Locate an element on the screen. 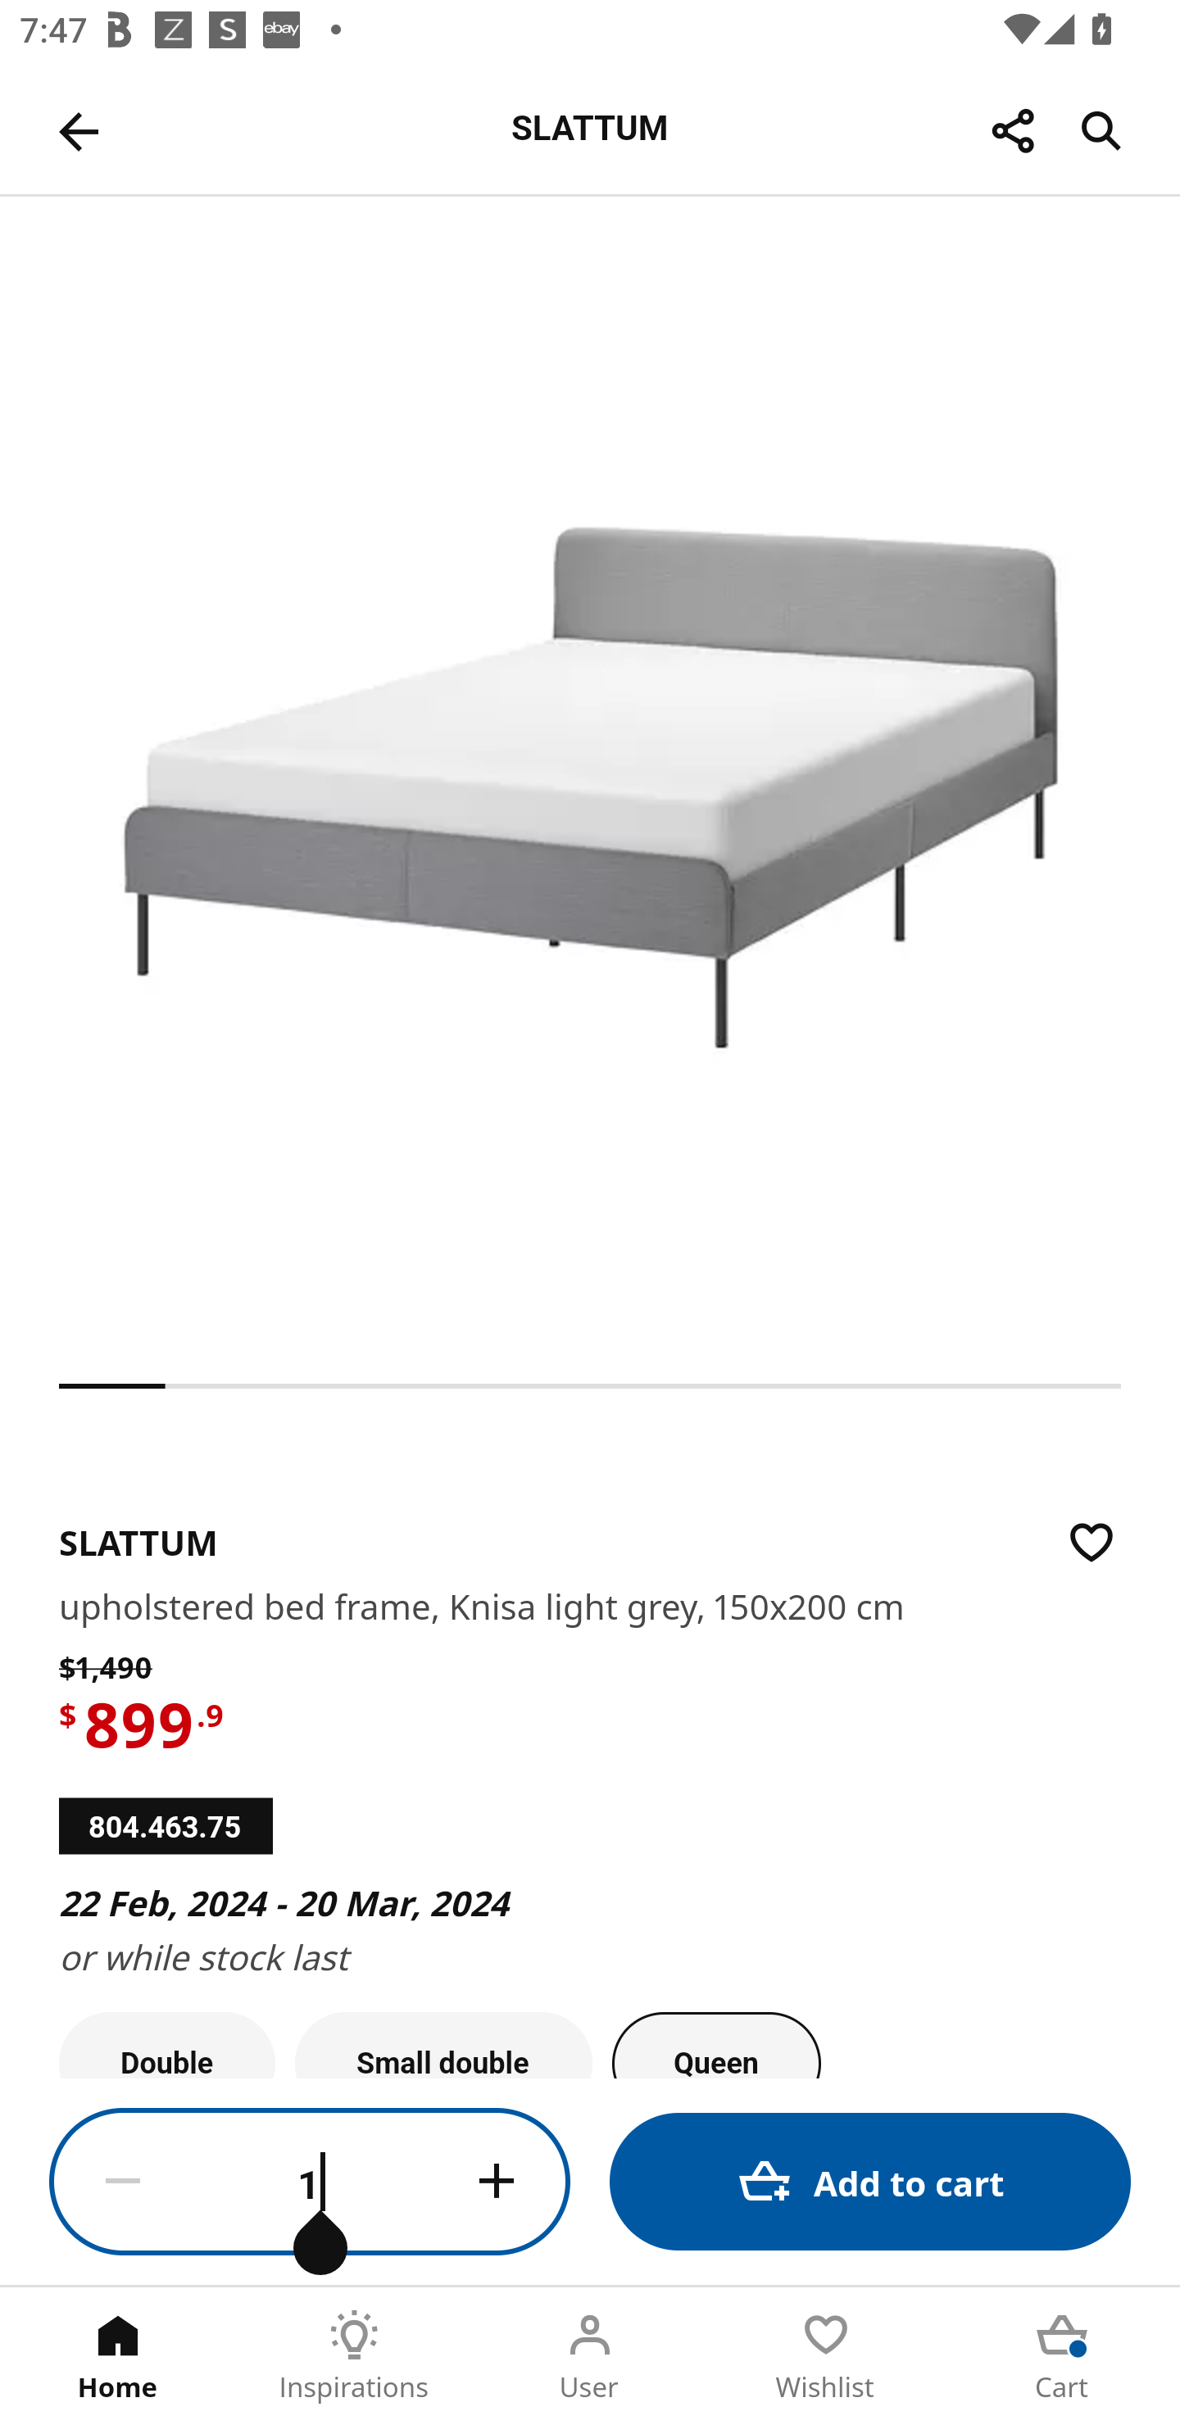  1 is located at coordinates (310, 2182).